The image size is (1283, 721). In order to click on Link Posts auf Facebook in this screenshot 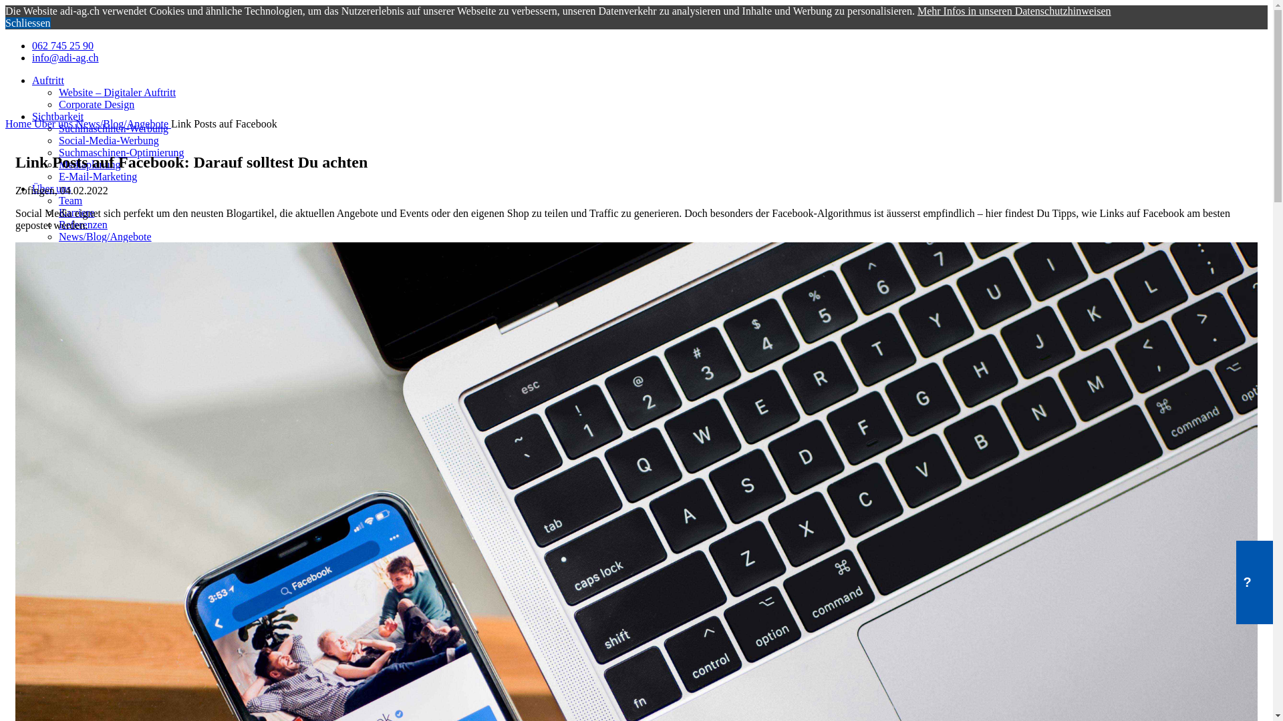, I will do `click(225, 124)`.